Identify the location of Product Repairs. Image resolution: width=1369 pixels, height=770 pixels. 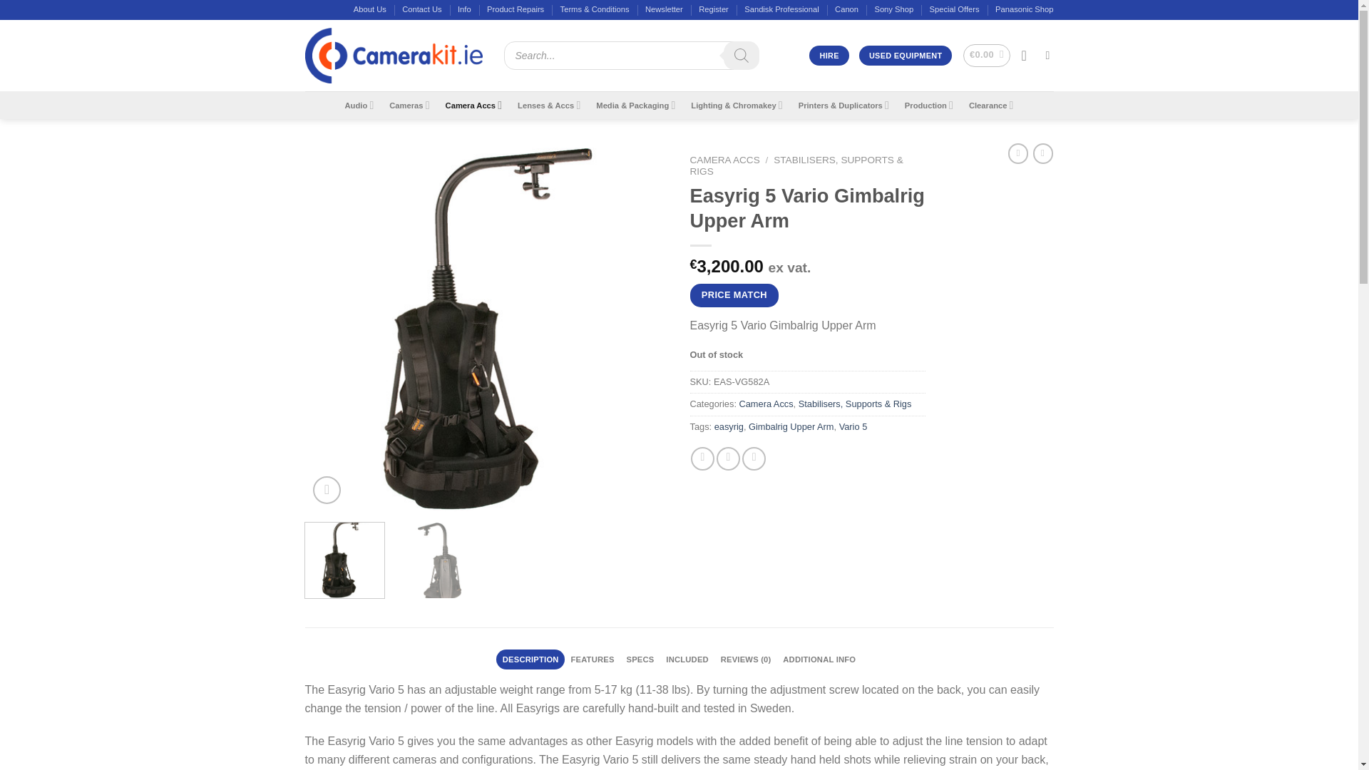
(515, 10).